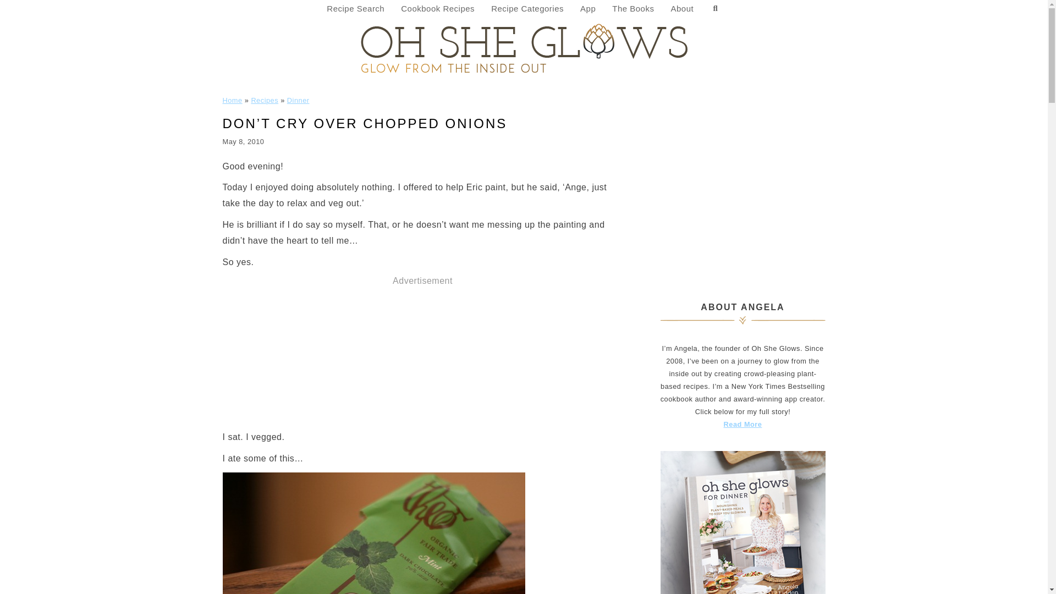 The width and height of the screenshot is (1056, 594). What do you see at coordinates (715, 9) in the screenshot?
I see `Search` at bounding box center [715, 9].